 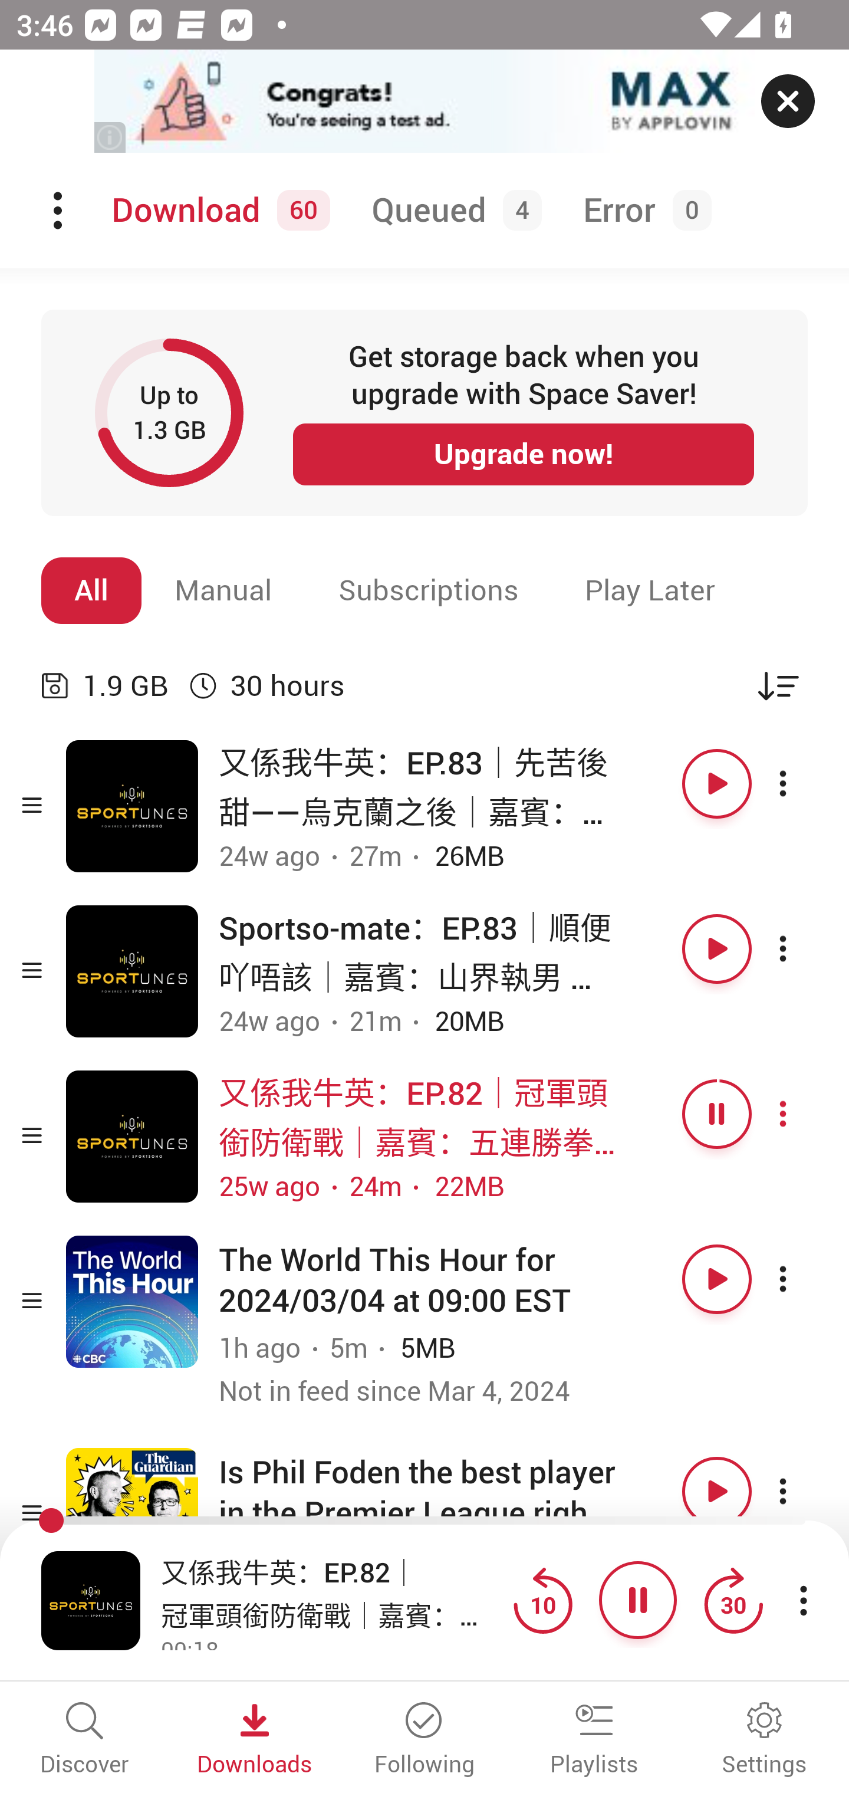 What do you see at coordinates (650, 590) in the screenshot?
I see `Play Later` at bounding box center [650, 590].